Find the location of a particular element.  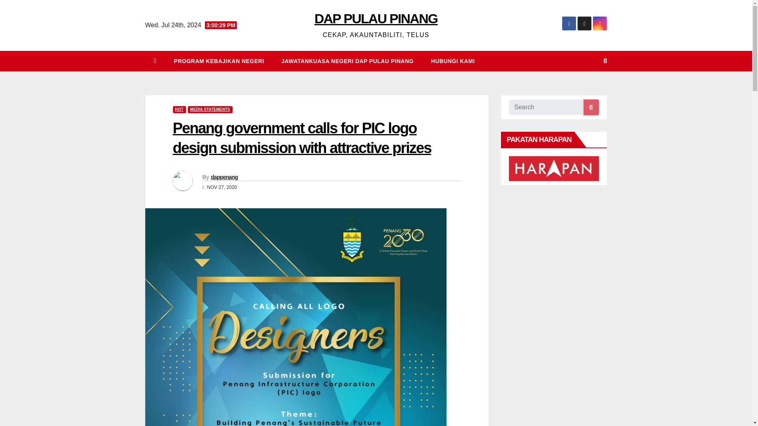

MEDIA STATEMENTS is located at coordinates (210, 110).